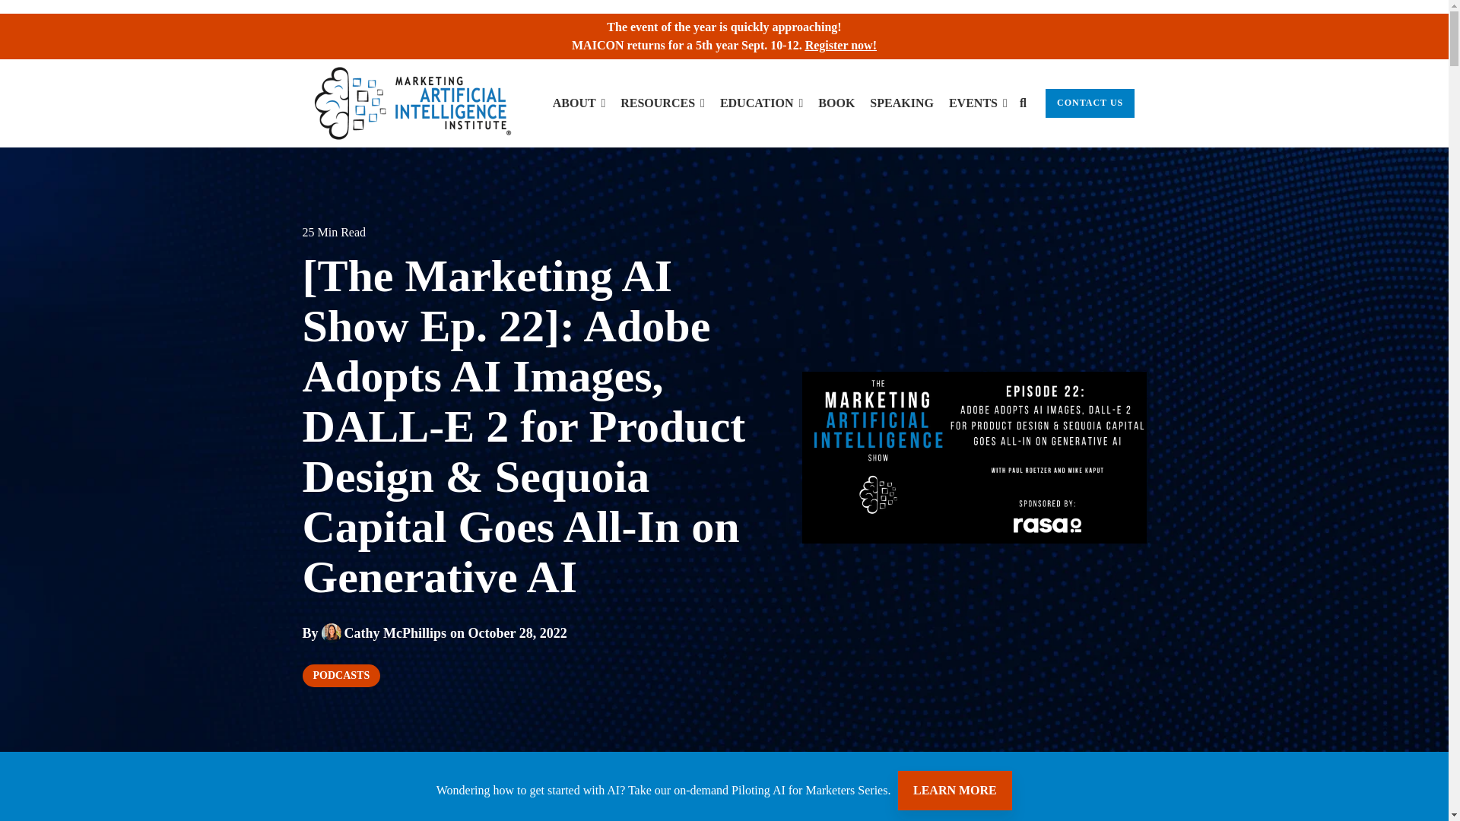  I want to click on Marketing Artificial Intelligence Institute, so click(412, 103).